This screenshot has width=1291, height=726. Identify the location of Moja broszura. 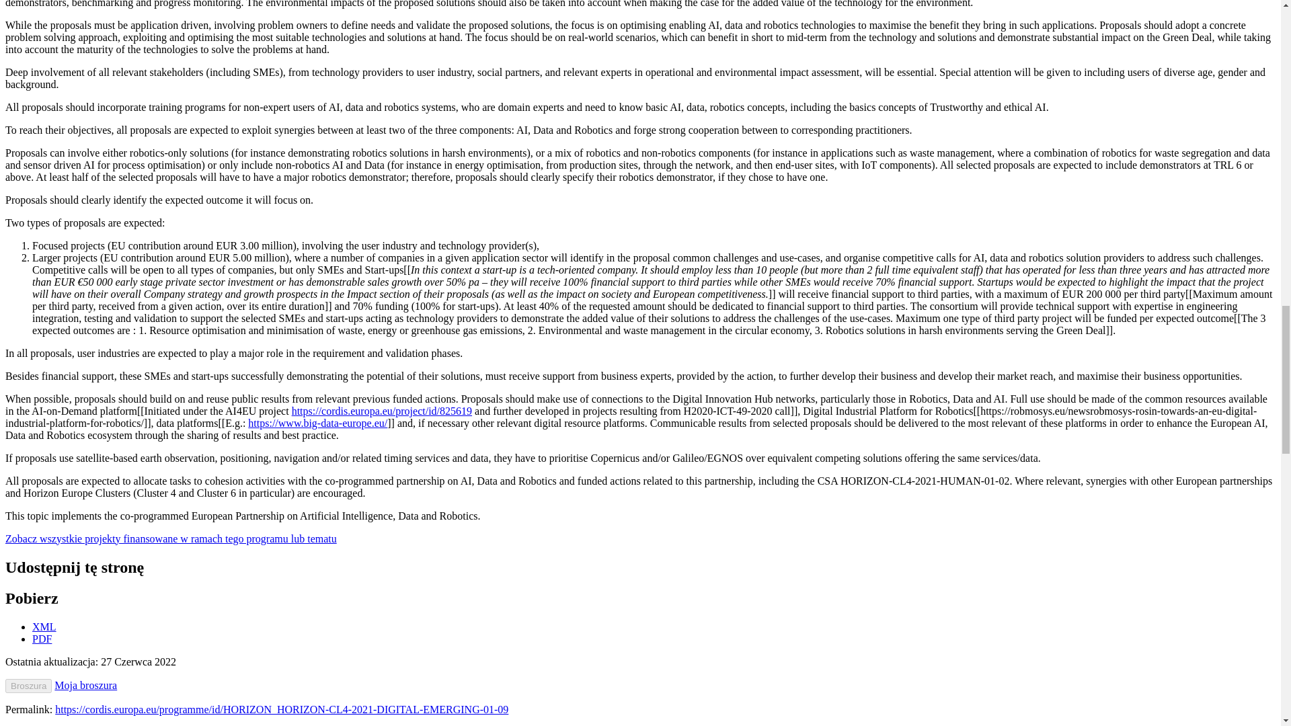
(85, 685).